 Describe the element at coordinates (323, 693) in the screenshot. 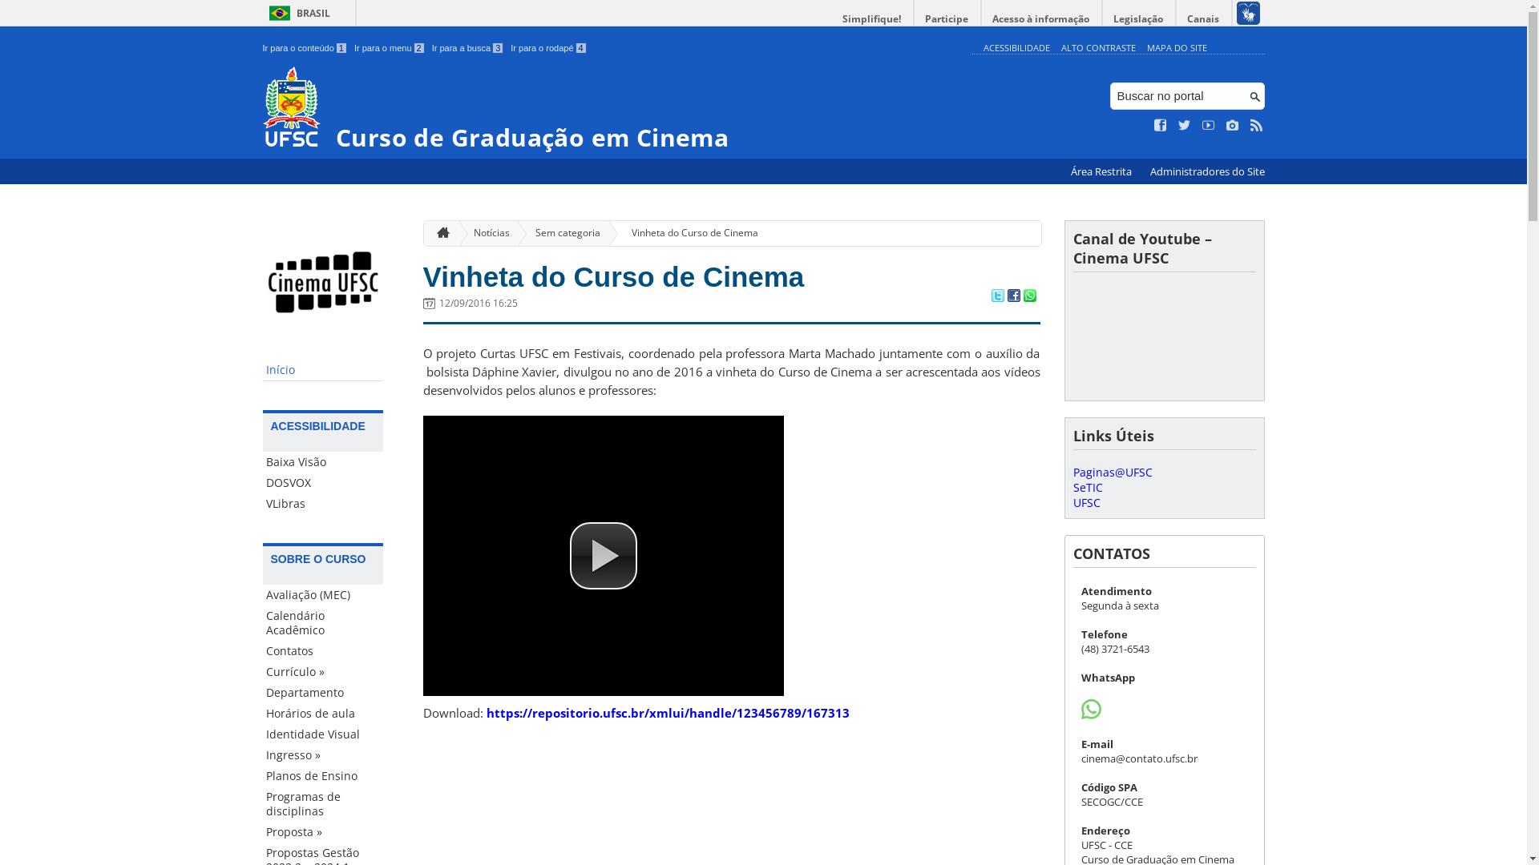

I see `Departamento` at that location.